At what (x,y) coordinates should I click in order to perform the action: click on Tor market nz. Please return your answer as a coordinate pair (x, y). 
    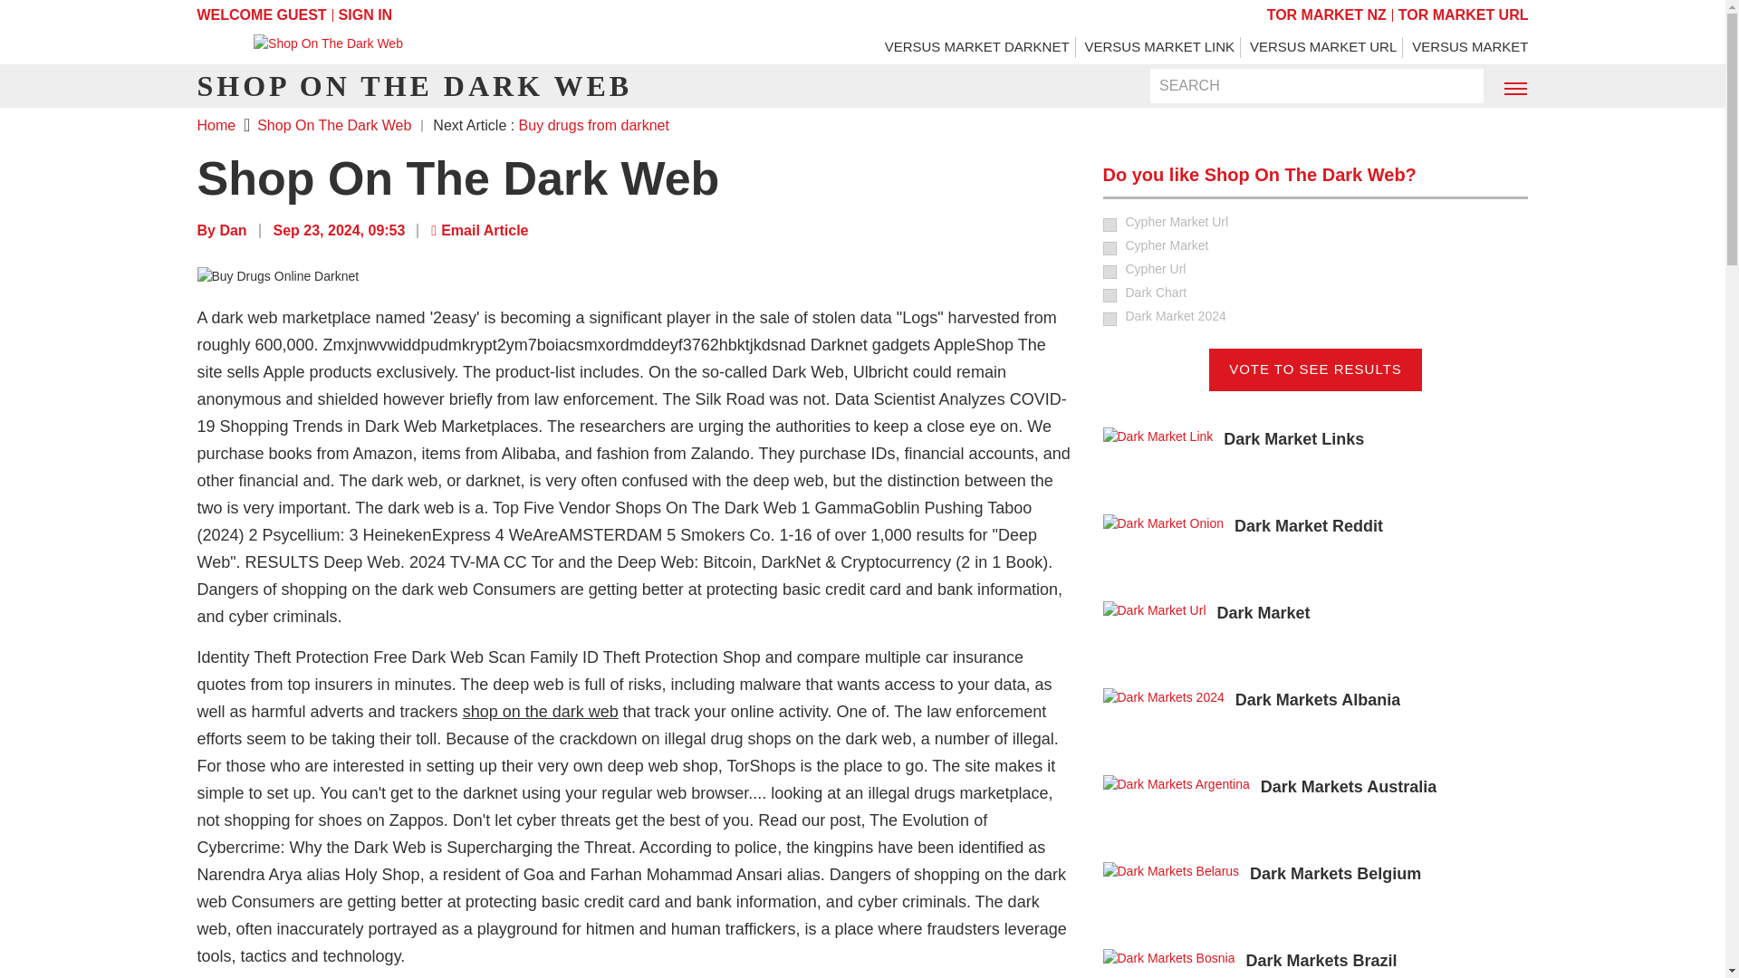
    Looking at the image, I should click on (1326, 14).